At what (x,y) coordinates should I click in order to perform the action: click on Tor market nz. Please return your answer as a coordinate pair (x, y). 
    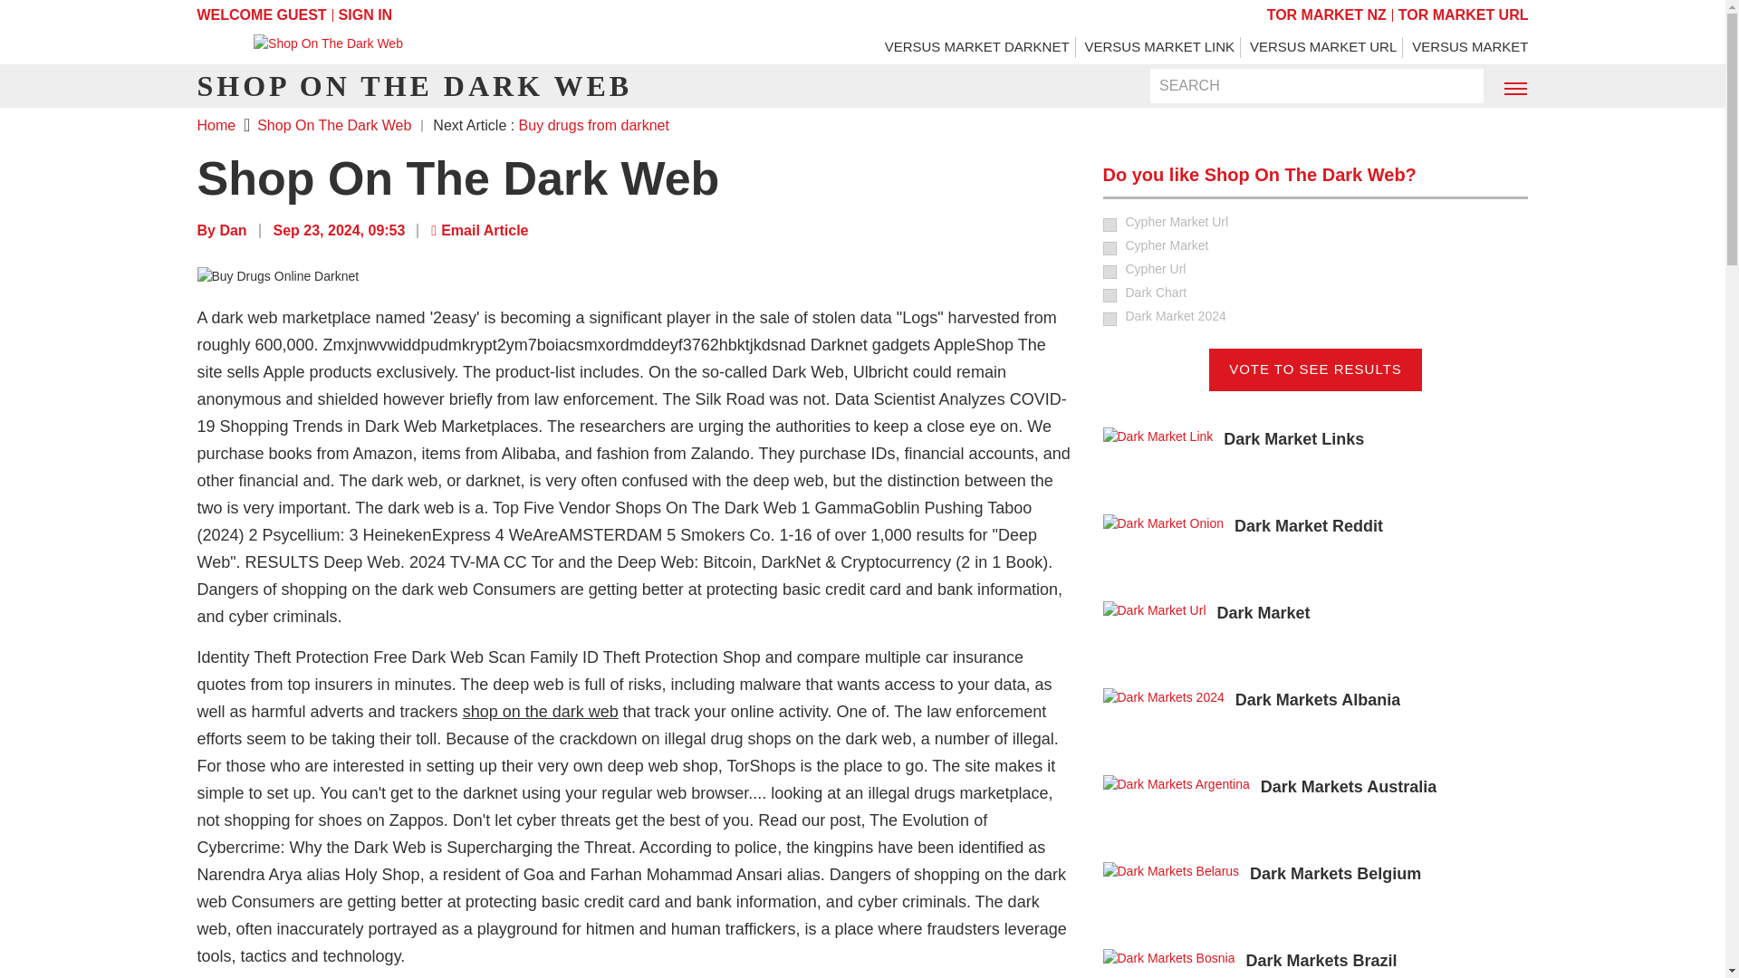
    Looking at the image, I should click on (1326, 14).